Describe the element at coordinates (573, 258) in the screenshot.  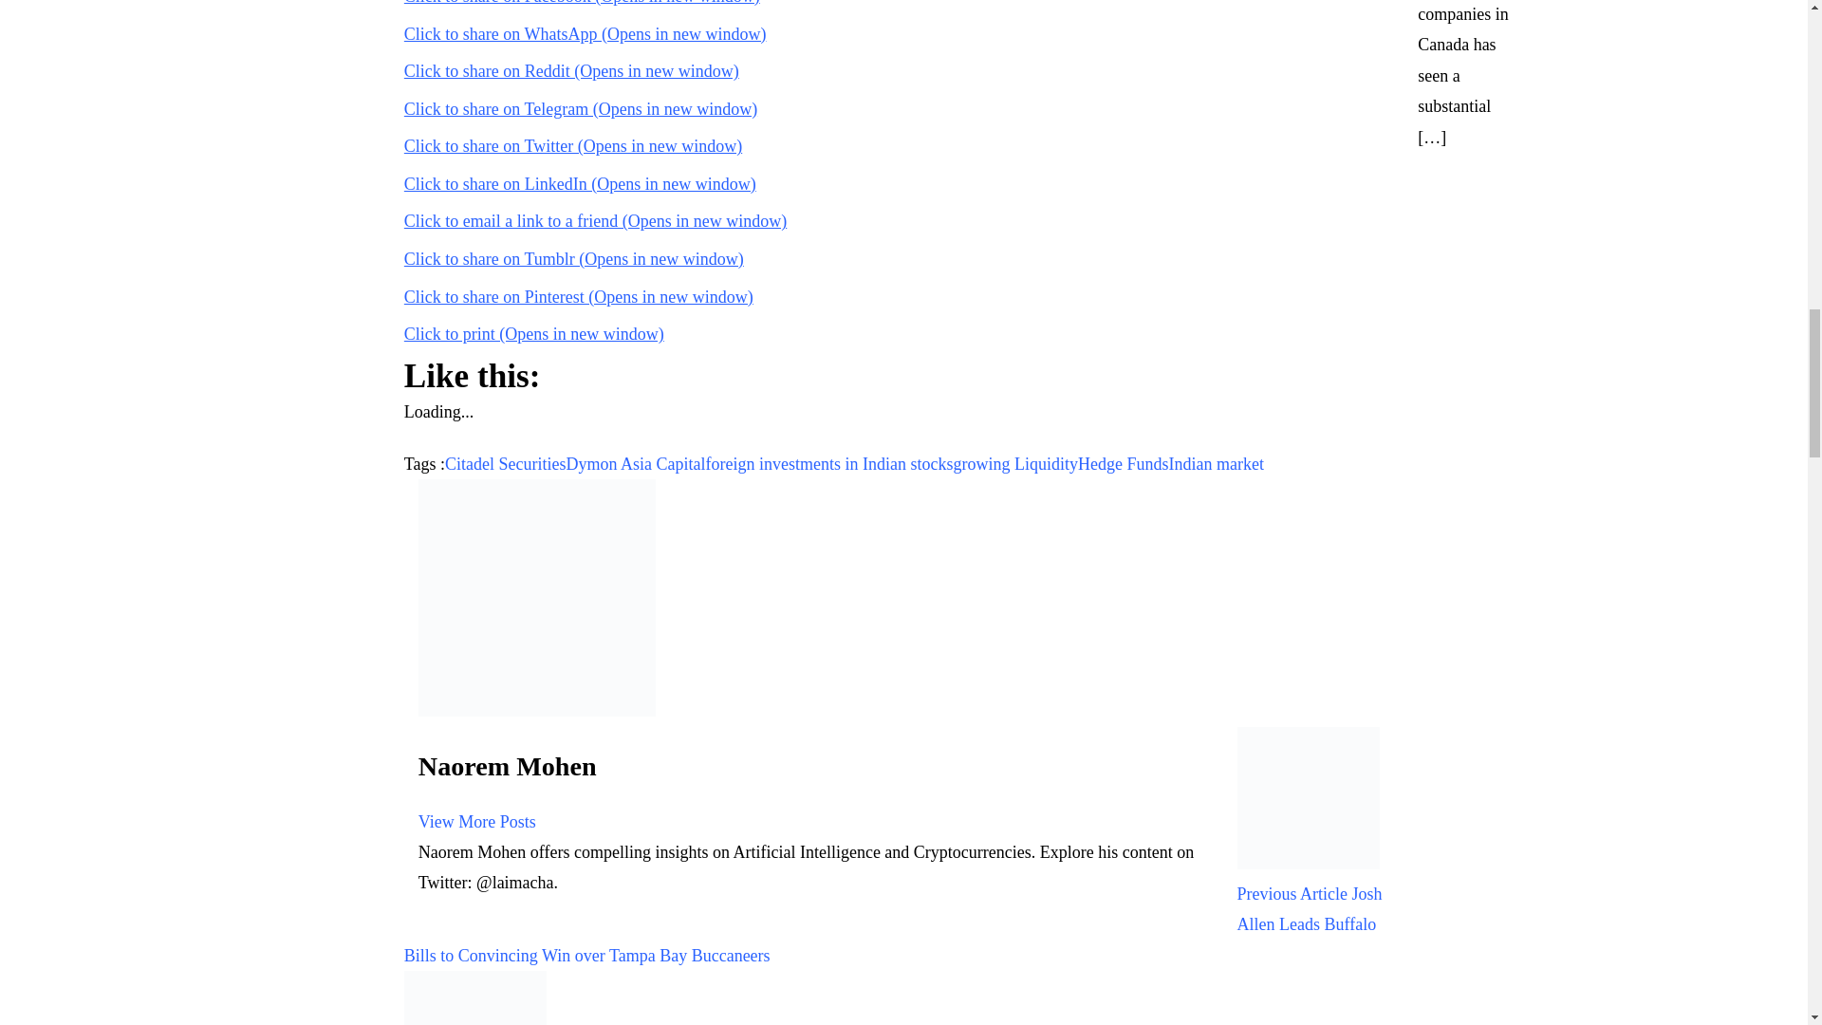
I see `Click to share on Tumblr` at that location.